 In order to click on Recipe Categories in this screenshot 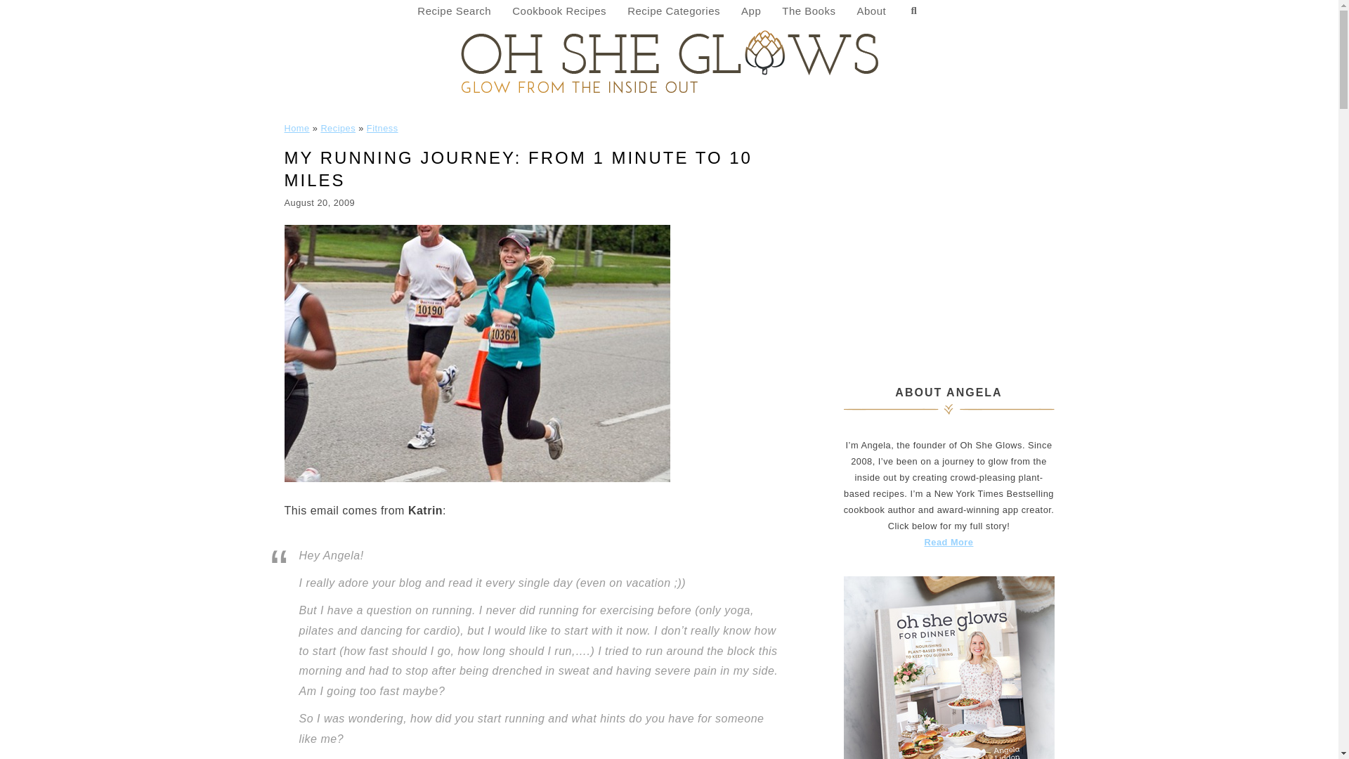, I will do `click(673, 11)`.